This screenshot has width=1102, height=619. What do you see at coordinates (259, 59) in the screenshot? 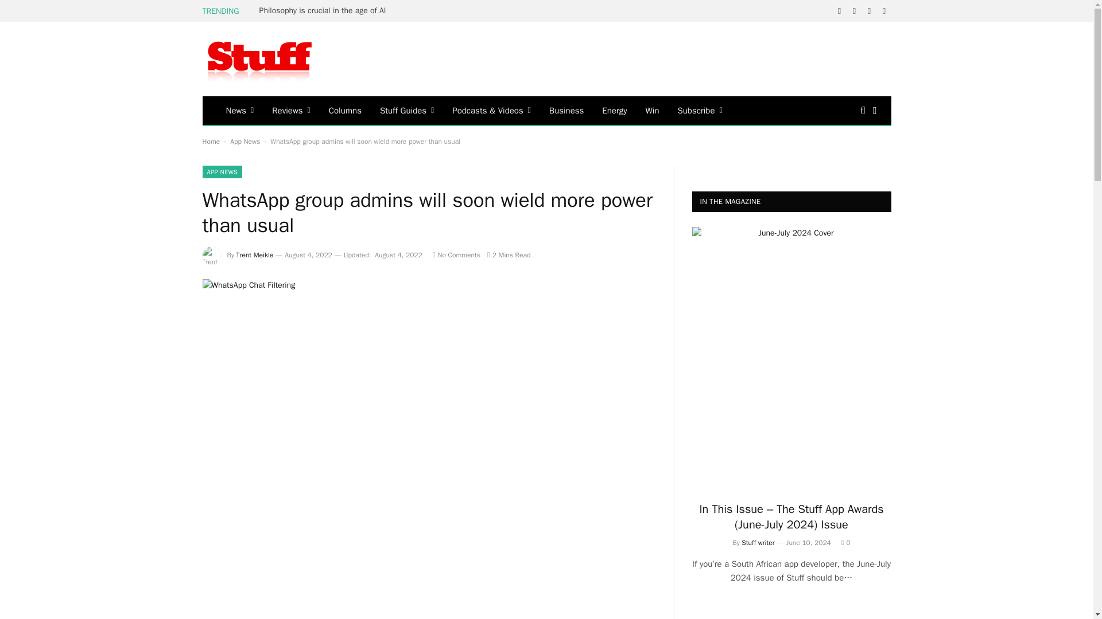
I see `Stuff South Africa` at bounding box center [259, 59].